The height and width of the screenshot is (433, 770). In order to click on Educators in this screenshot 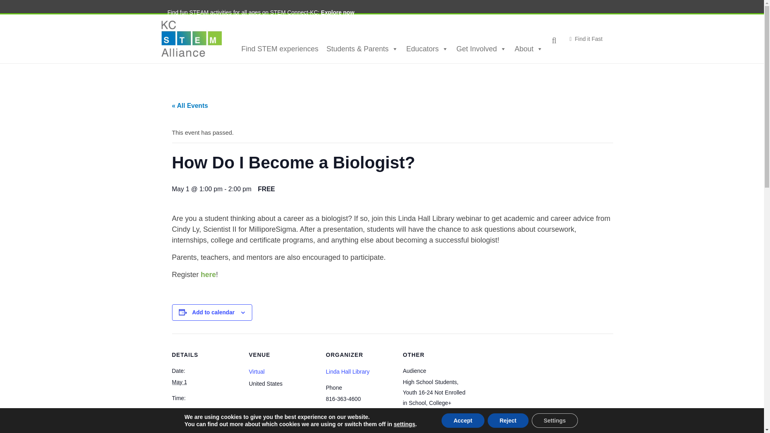, I will do `click(427, 49)`.